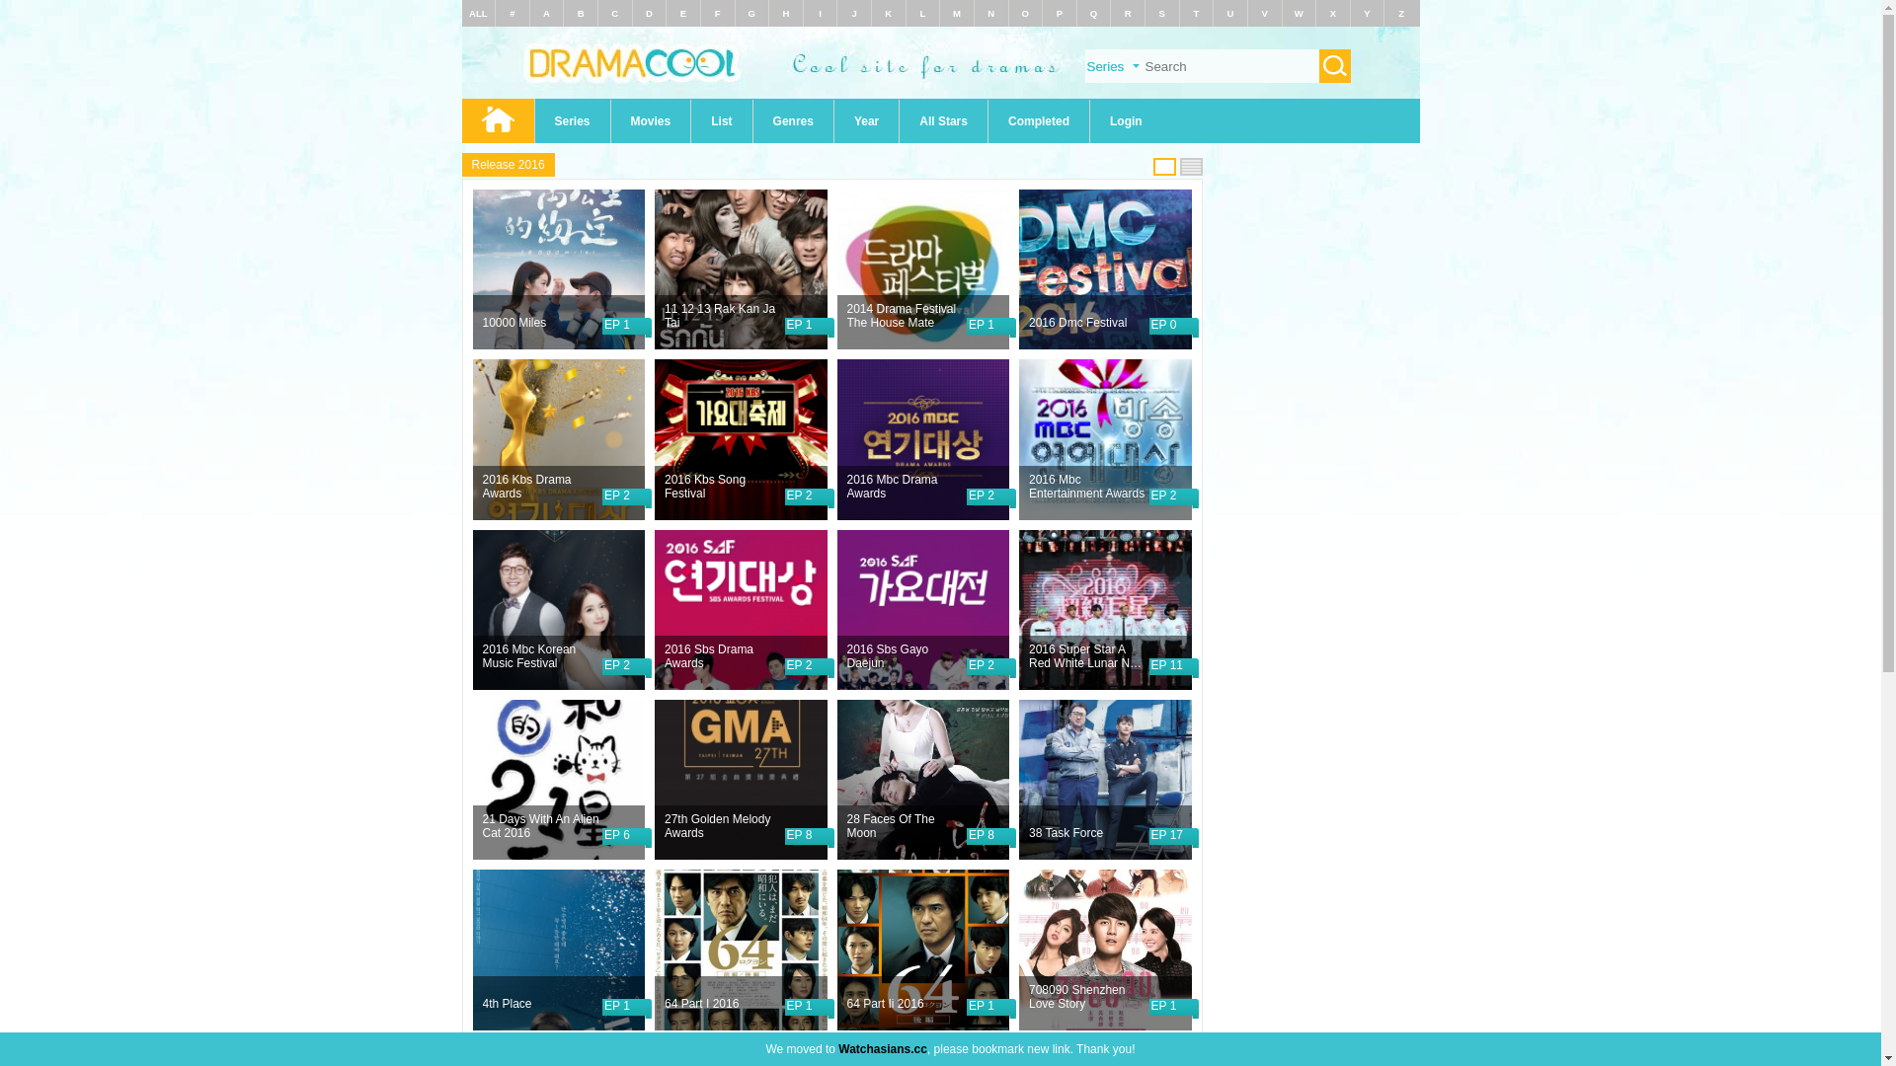 The height and width of the screenshot is (1066, 1896). Describe the element at coordinates (478, 14) in the screenshot. I see `ALL` at that location.